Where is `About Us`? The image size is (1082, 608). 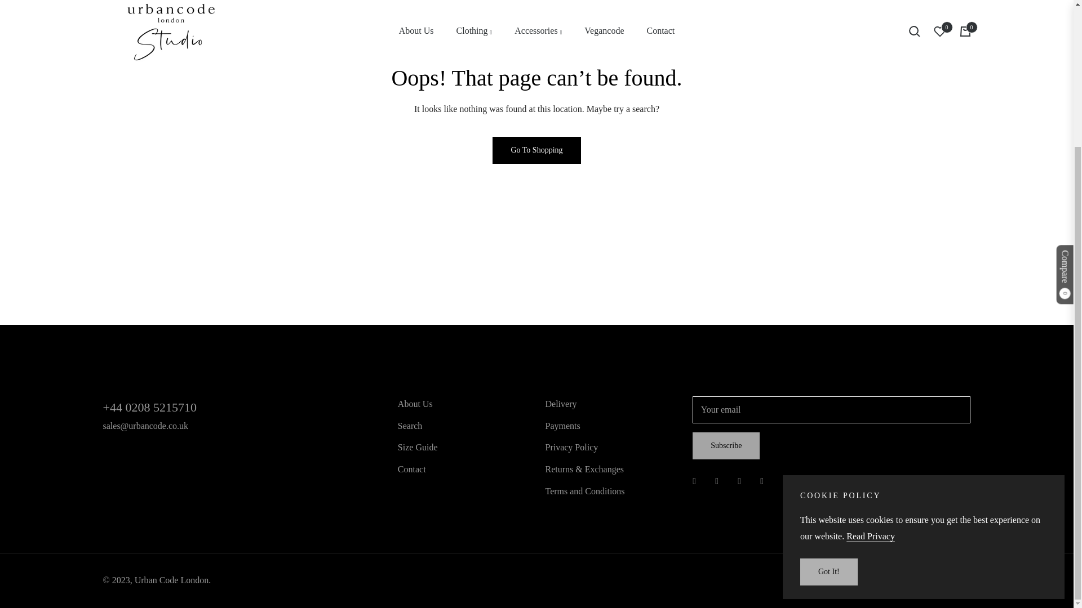
About Us is located at coordinates (415, 403).